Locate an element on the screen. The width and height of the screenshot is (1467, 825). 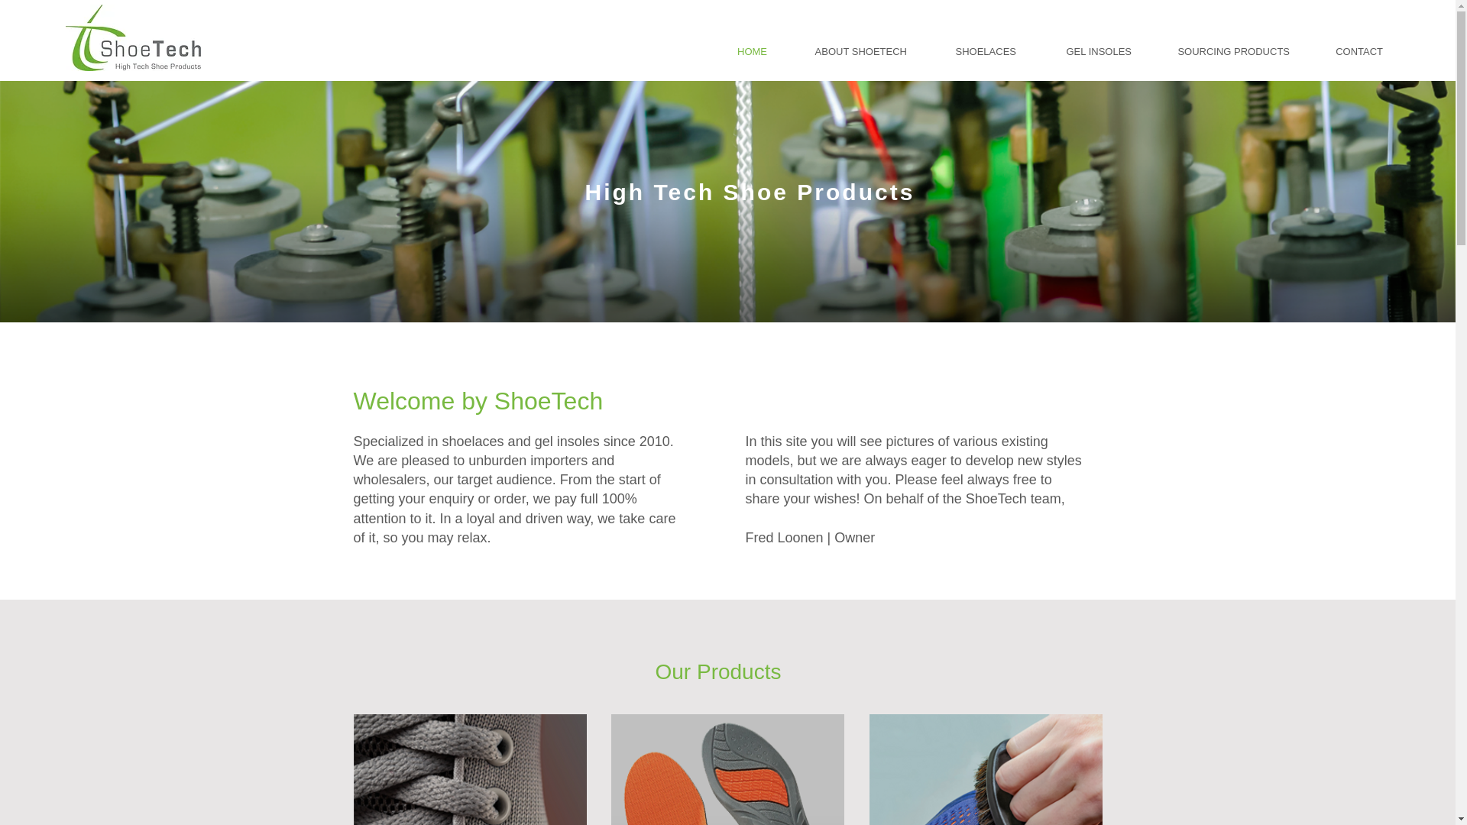
CONTACT is located at coordinates (1348, 52).